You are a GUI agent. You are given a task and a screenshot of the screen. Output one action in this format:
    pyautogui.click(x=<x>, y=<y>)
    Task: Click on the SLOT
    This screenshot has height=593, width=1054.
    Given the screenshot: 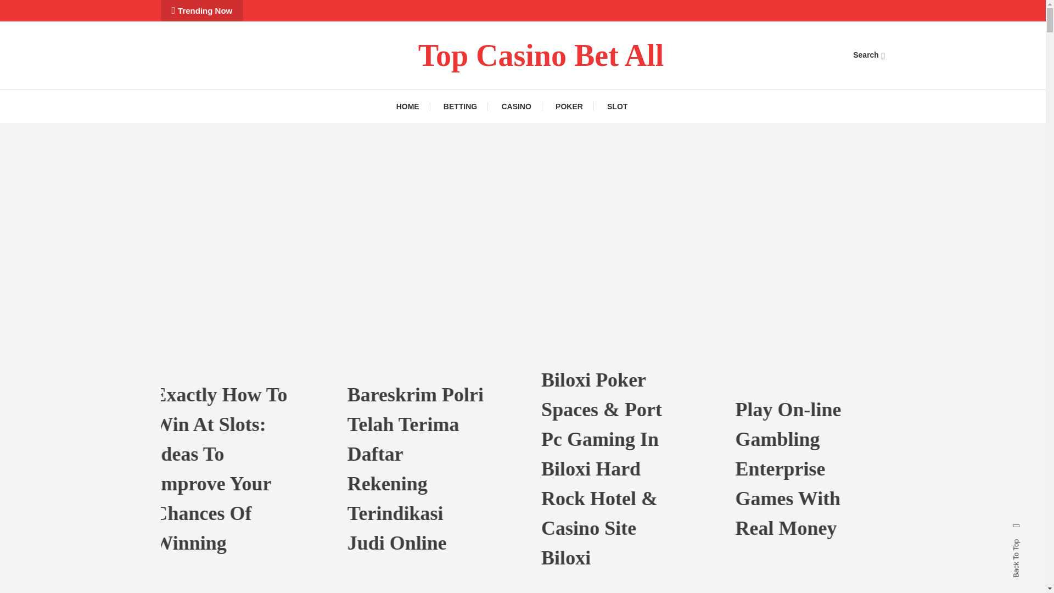 What is the action you would take?
    pyautogui.click(x=617, y=107)
    